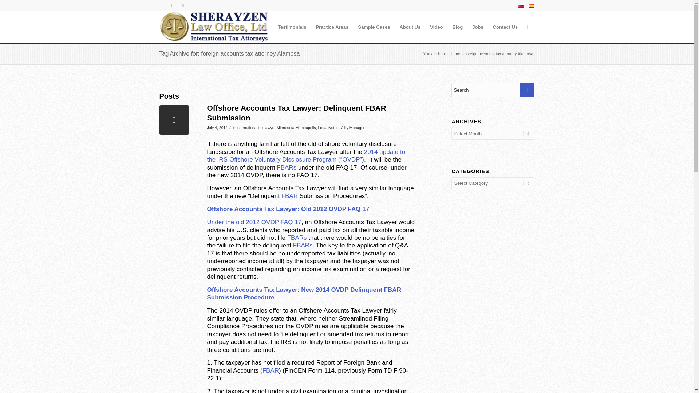 This screenshot has width=699, height=393. I want to click on Sherayzen Law Office, so click(455, 54).